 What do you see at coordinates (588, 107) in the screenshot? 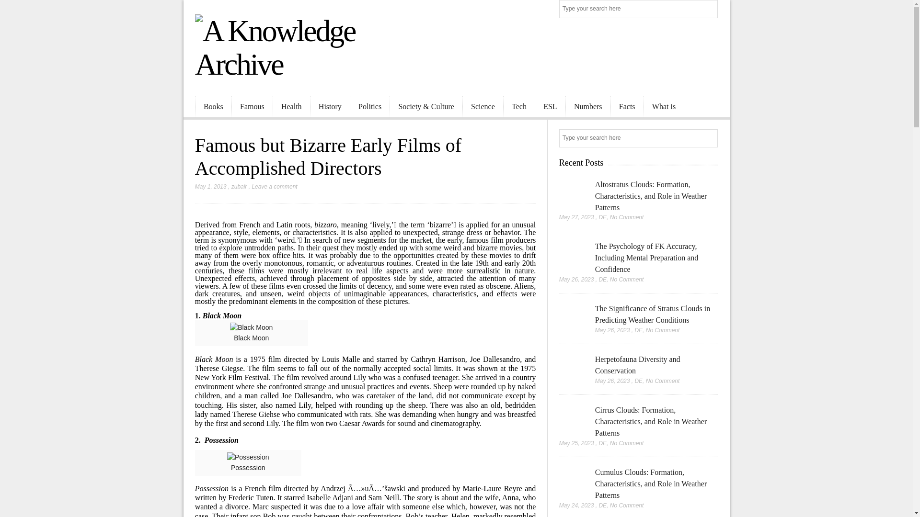
I see `Numbers` at bounding box center [588, 107].